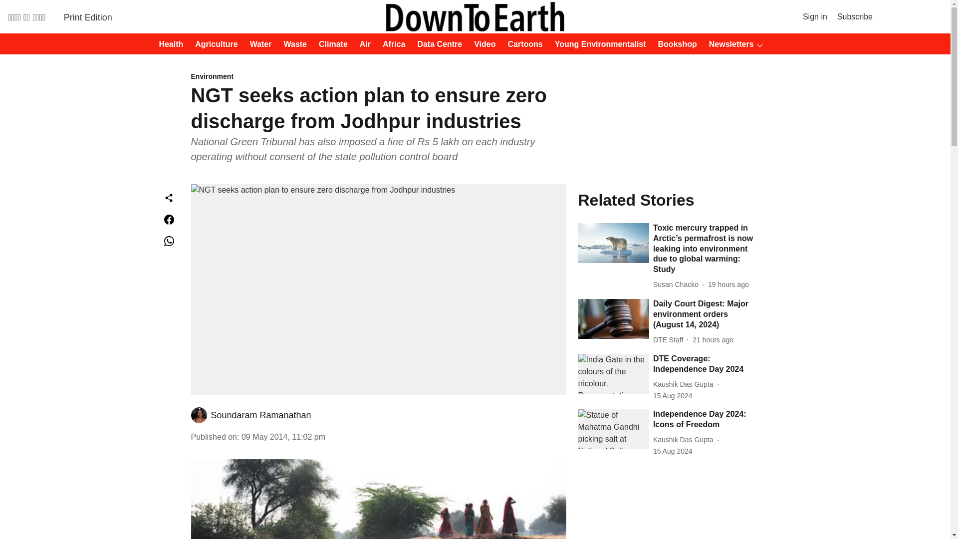 This screenshot has width=958, height=539. What do you see at coordinates (481, 44) in the screenshot?
I see `Video` at bounding box center [481, 44].